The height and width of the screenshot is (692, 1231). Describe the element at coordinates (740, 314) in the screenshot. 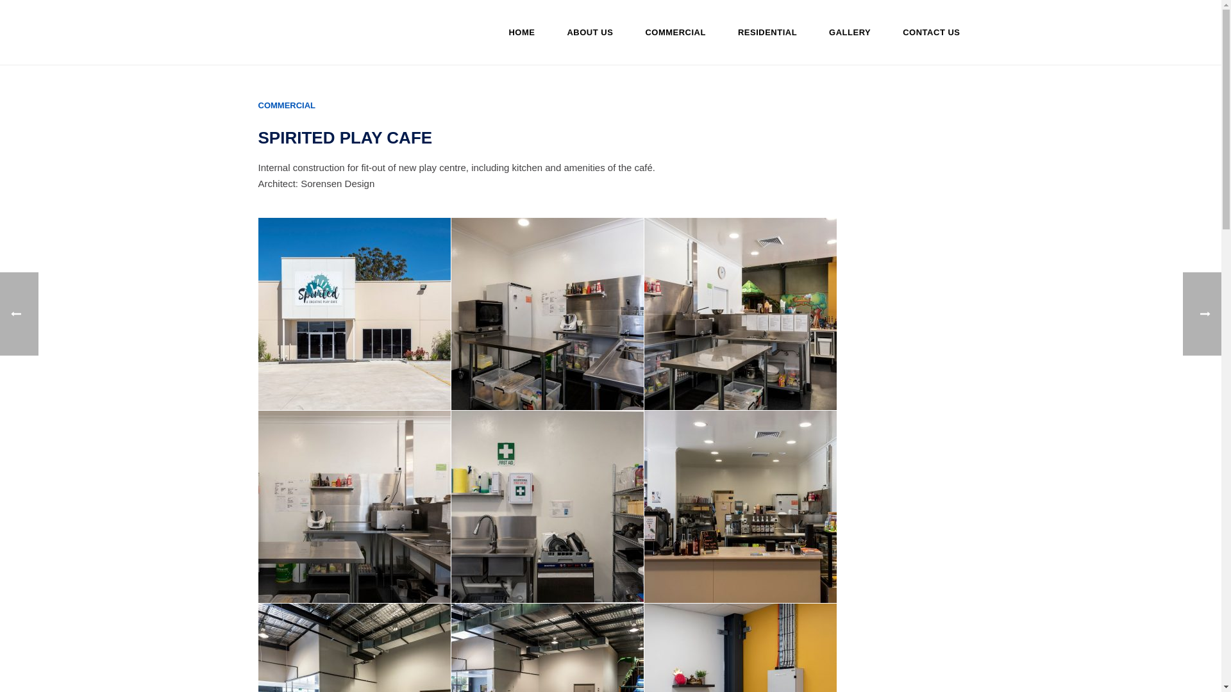

I see `016-jt-20181120-0440-modifier-modifier` at that location.